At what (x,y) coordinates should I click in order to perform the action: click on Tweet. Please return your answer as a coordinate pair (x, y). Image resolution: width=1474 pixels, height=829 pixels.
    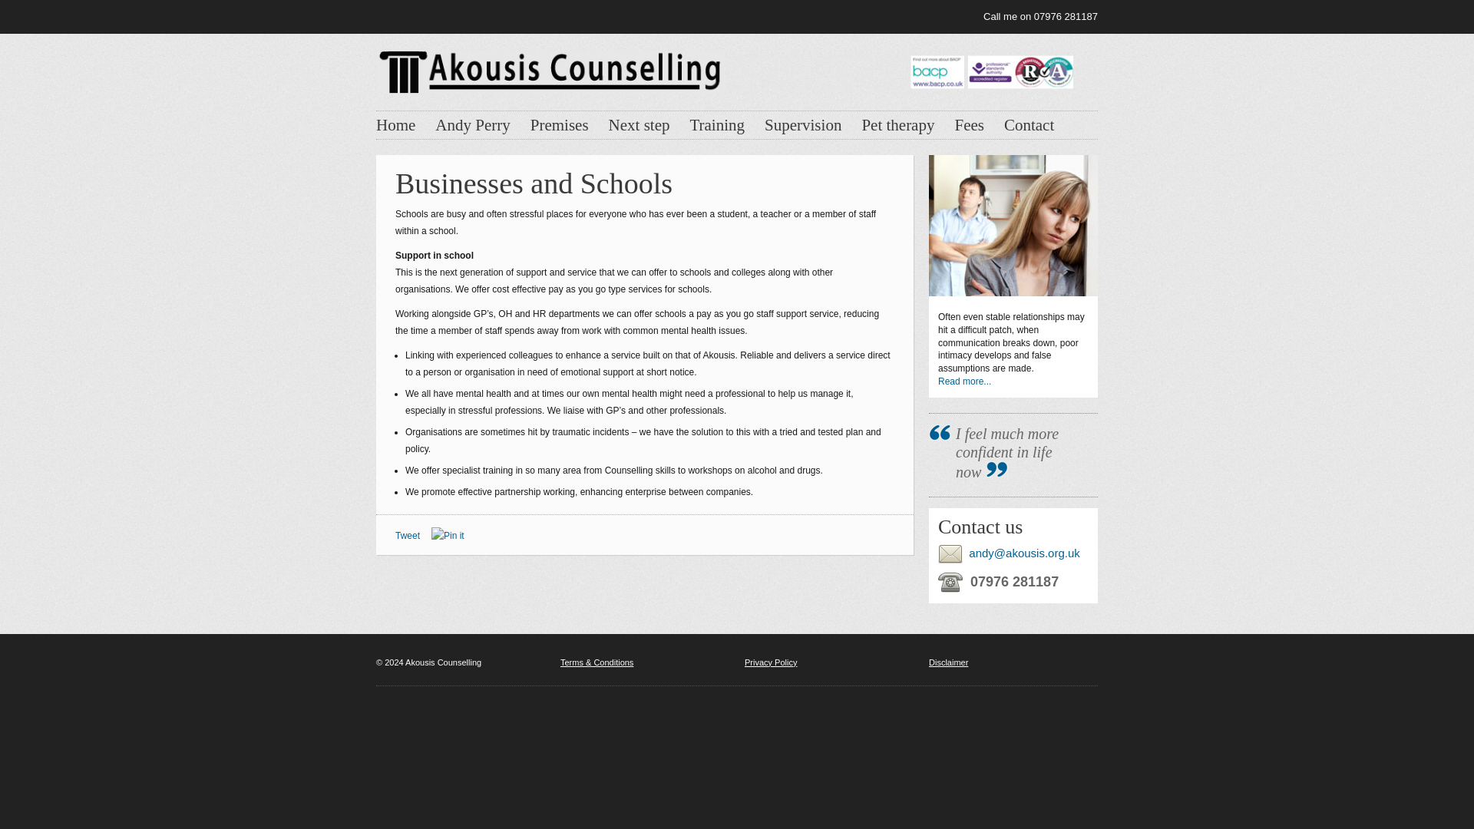
    Looking at the image, I should click on (407, 536).